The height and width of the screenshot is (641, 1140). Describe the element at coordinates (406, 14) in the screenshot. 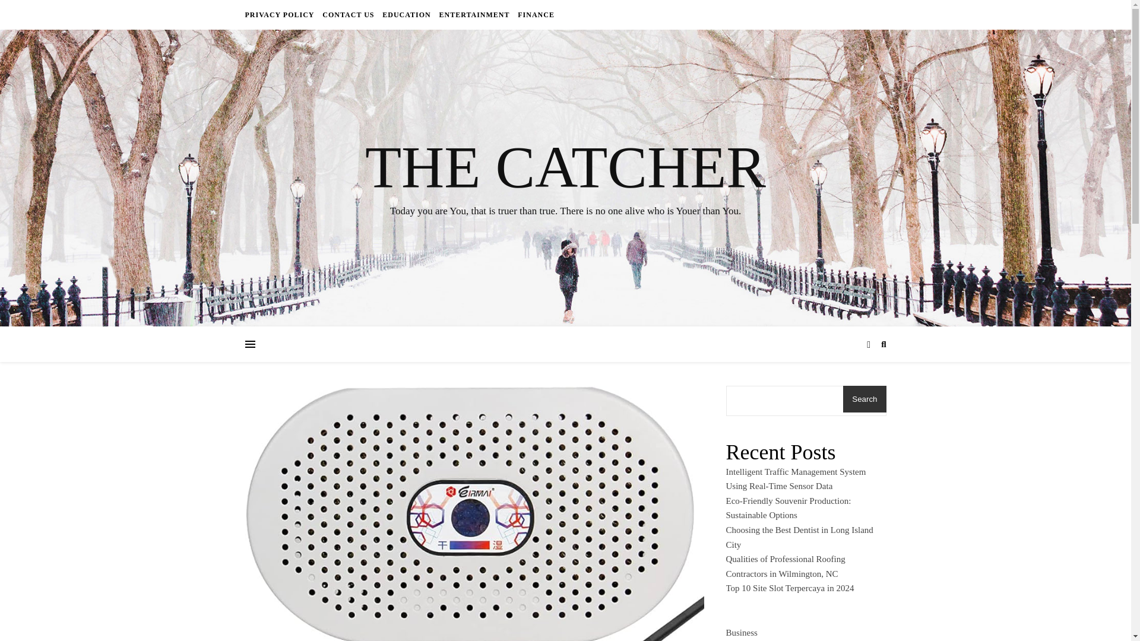

I see `EDUCATION` at that location.